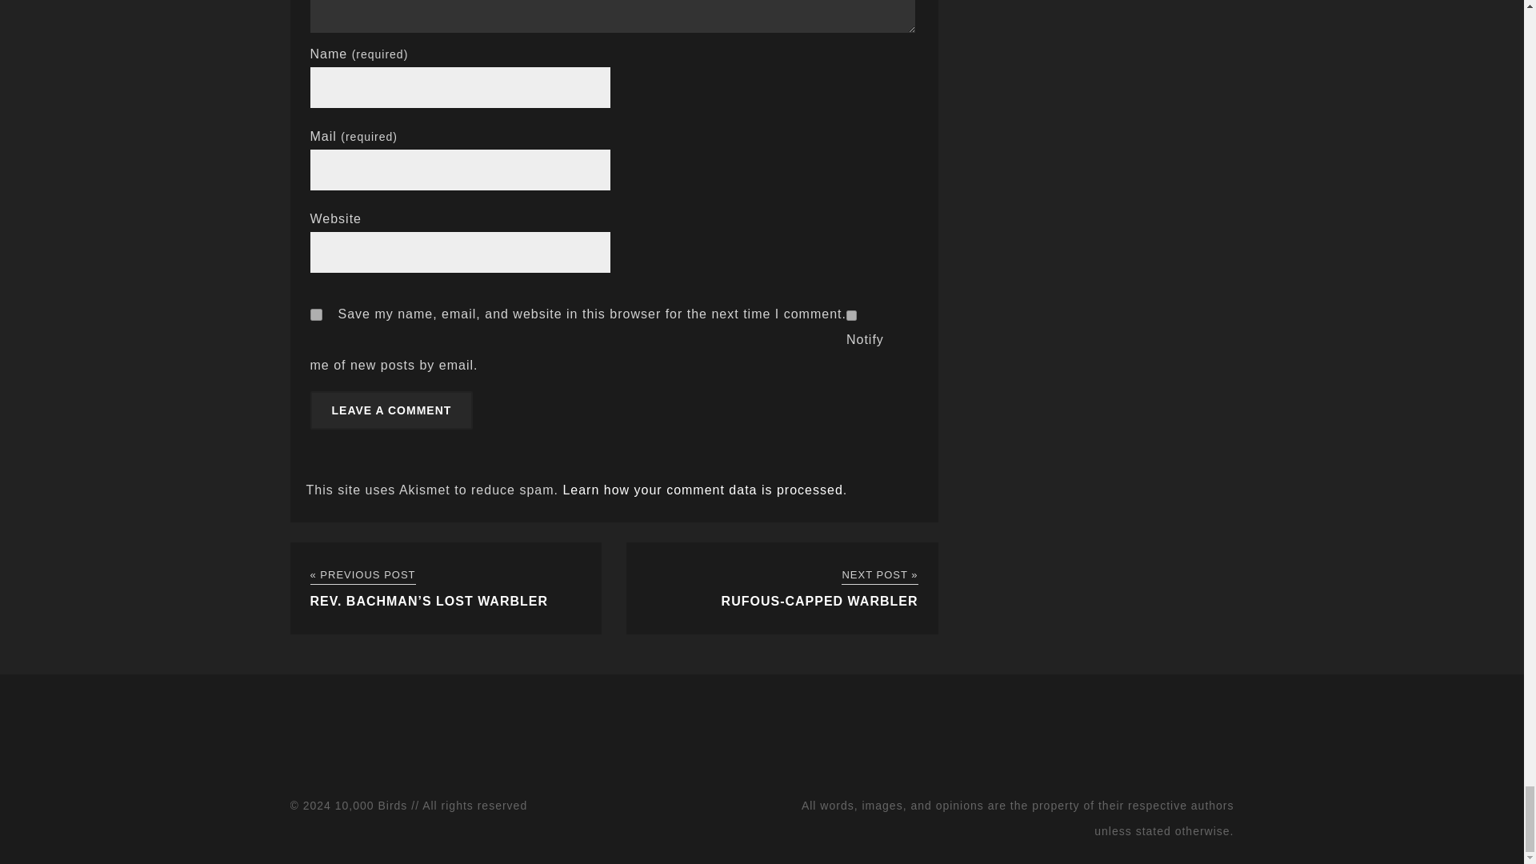 The image size is (1536, 864). I want to click on yes, so click(316, 314).